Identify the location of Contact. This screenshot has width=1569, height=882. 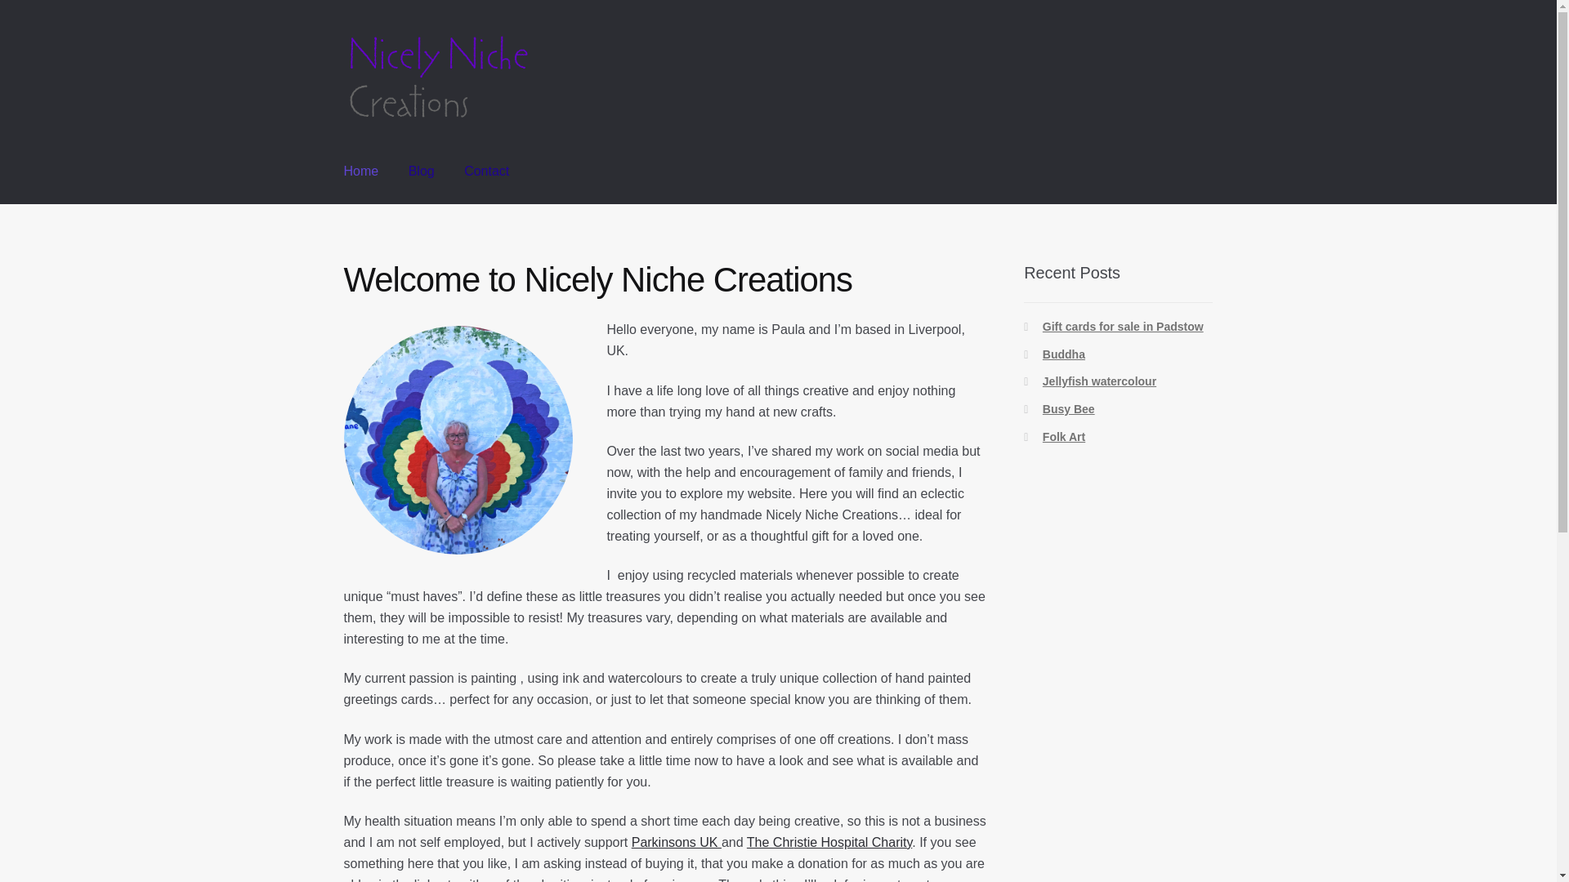
(487, 171).